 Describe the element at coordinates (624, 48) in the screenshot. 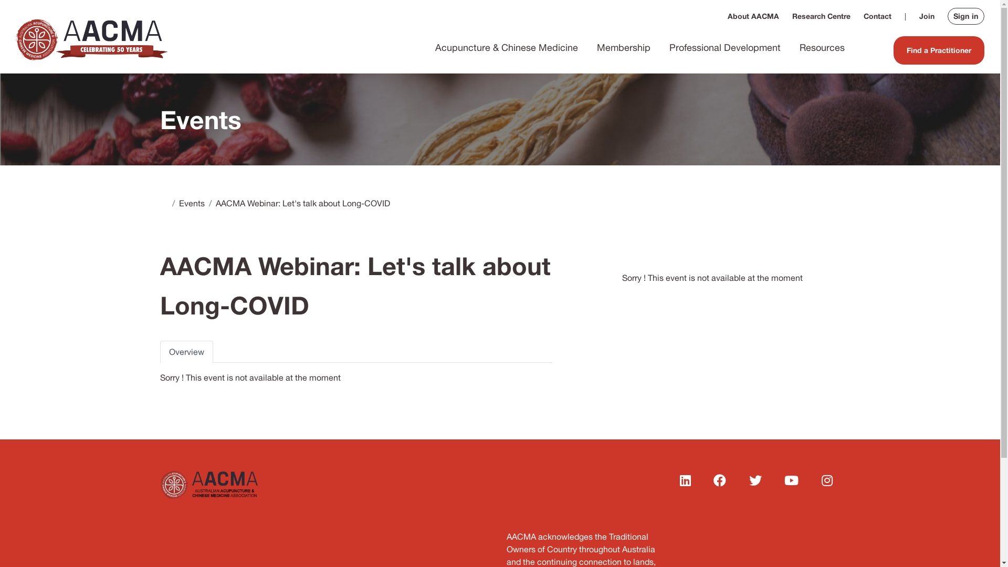

I see `Membership` at that location.